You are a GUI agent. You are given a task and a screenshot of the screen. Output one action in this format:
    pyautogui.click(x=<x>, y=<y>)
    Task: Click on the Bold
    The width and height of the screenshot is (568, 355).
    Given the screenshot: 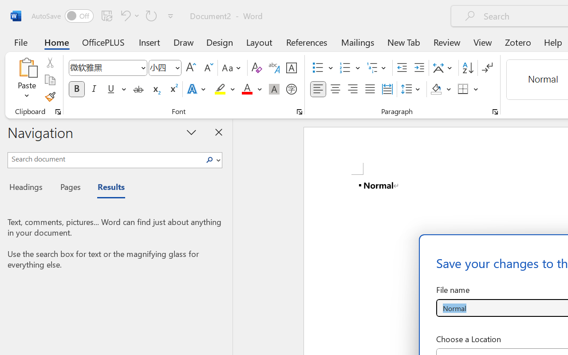 What is the action you would take?
    pyautogui.click(x=76, y=89)
    